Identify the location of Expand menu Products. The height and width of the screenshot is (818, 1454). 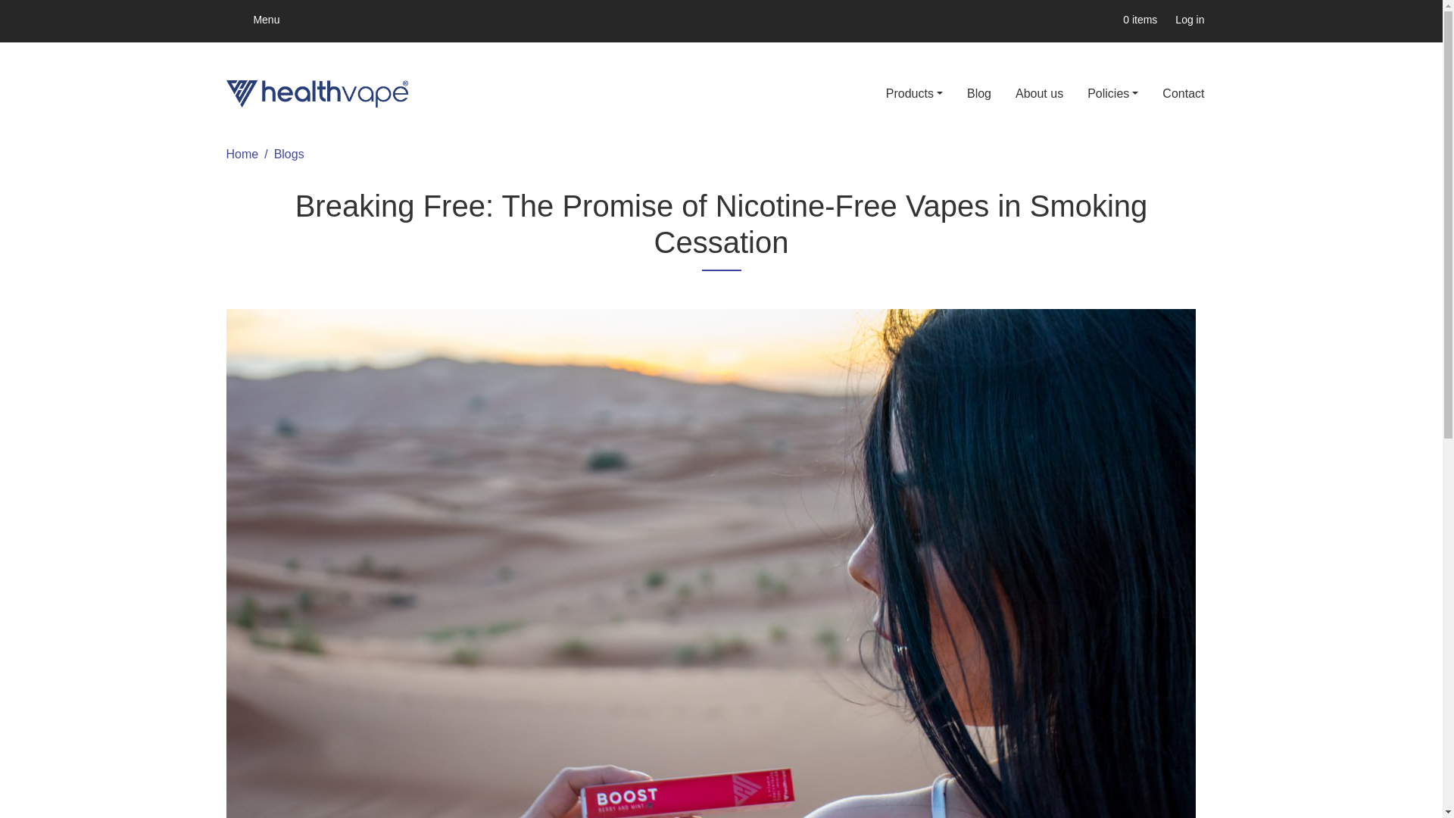
(914, 93).